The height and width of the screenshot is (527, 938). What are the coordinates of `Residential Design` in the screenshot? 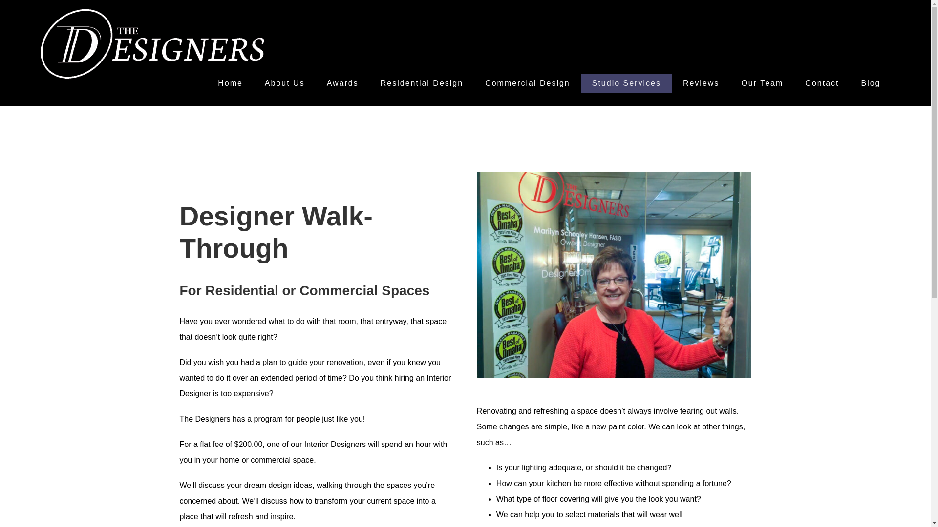 It's located at (421, 83).